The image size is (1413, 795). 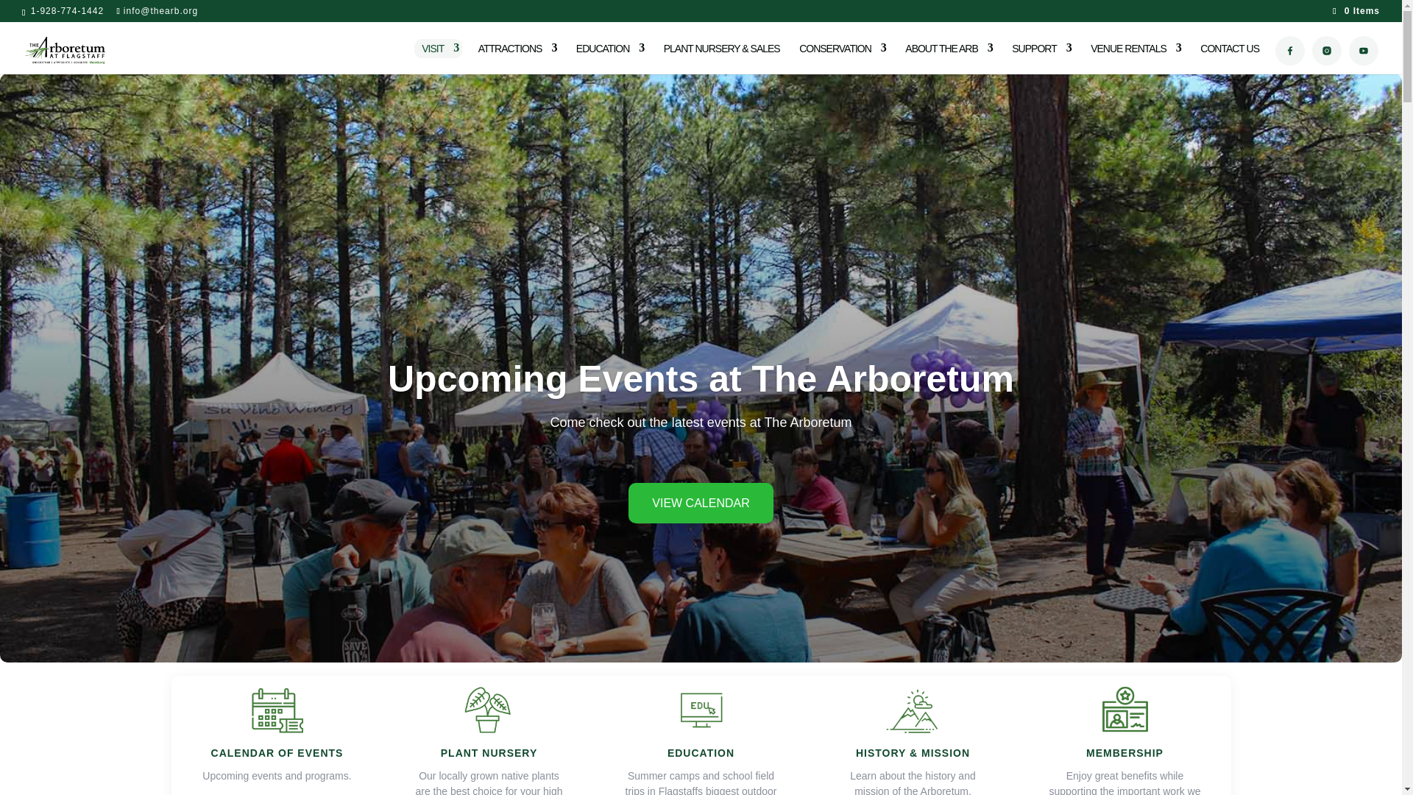 What do you see at coordinates (489, 710) in the screenshot?
I see `PLANT NURSERY ICON` at bounding box center [489, 710].